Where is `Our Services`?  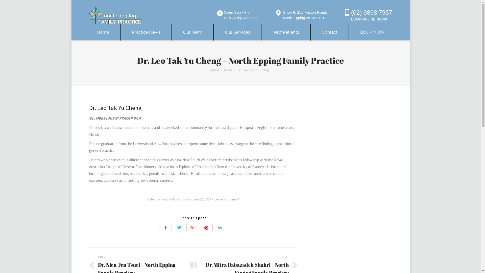
Our Services is located at coordinates (237, 32).